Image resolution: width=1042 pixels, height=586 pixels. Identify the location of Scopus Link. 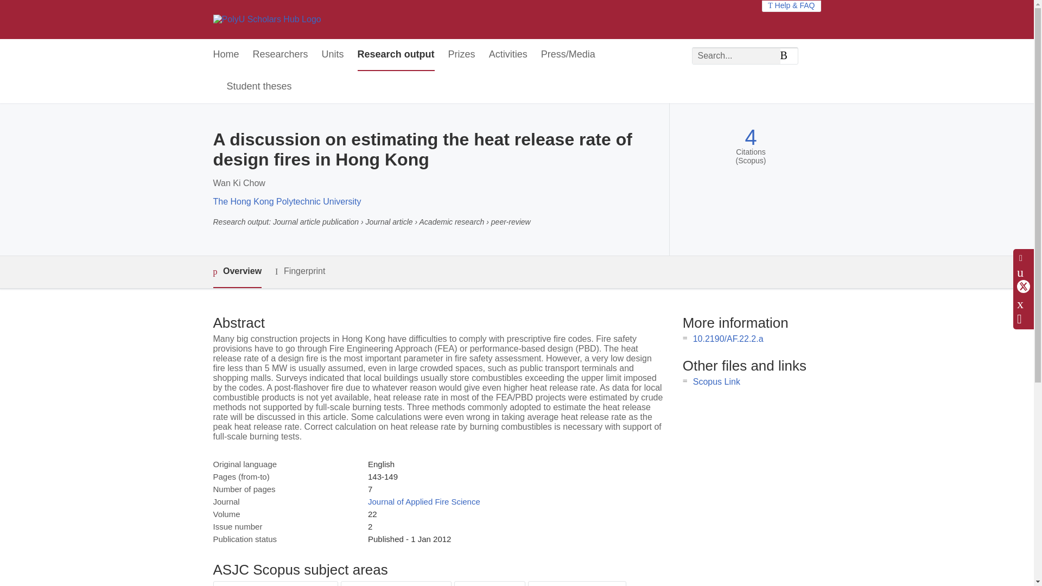
(716, 381).